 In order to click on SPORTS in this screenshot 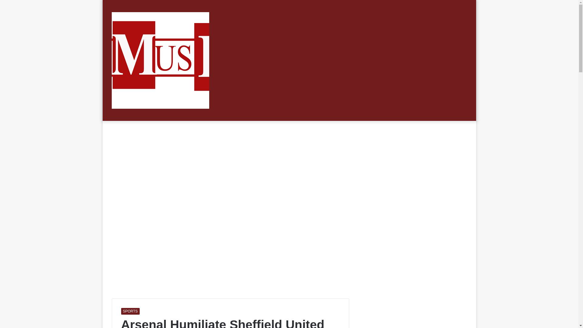, I will do `click(130, 311)`.